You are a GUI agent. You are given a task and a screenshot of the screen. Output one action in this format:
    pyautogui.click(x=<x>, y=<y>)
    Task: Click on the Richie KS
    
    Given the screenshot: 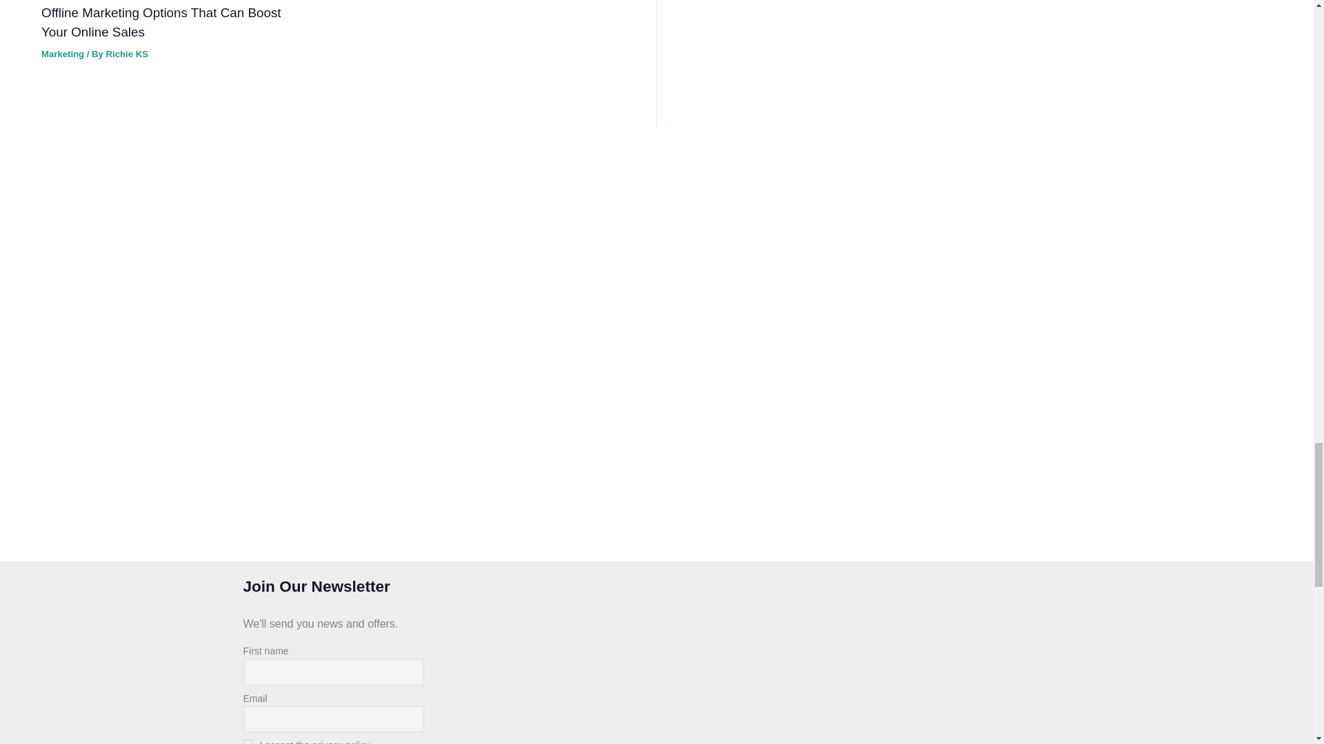 What is the action you would take?
    pyautogui.click(x=127, y=54)
    